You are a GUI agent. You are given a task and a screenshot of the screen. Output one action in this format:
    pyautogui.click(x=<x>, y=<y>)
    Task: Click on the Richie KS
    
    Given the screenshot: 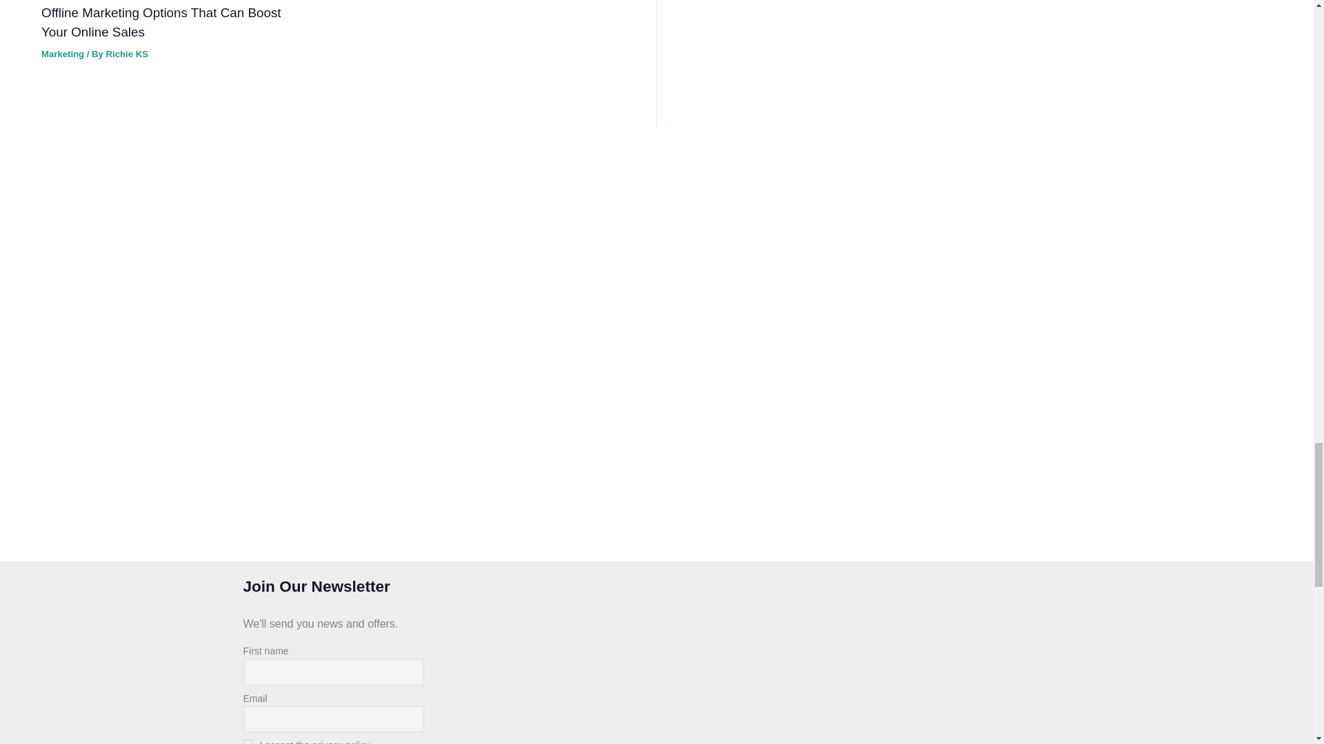 What is the action you would take?
    pyautogui.click(x=127, y=54)
    